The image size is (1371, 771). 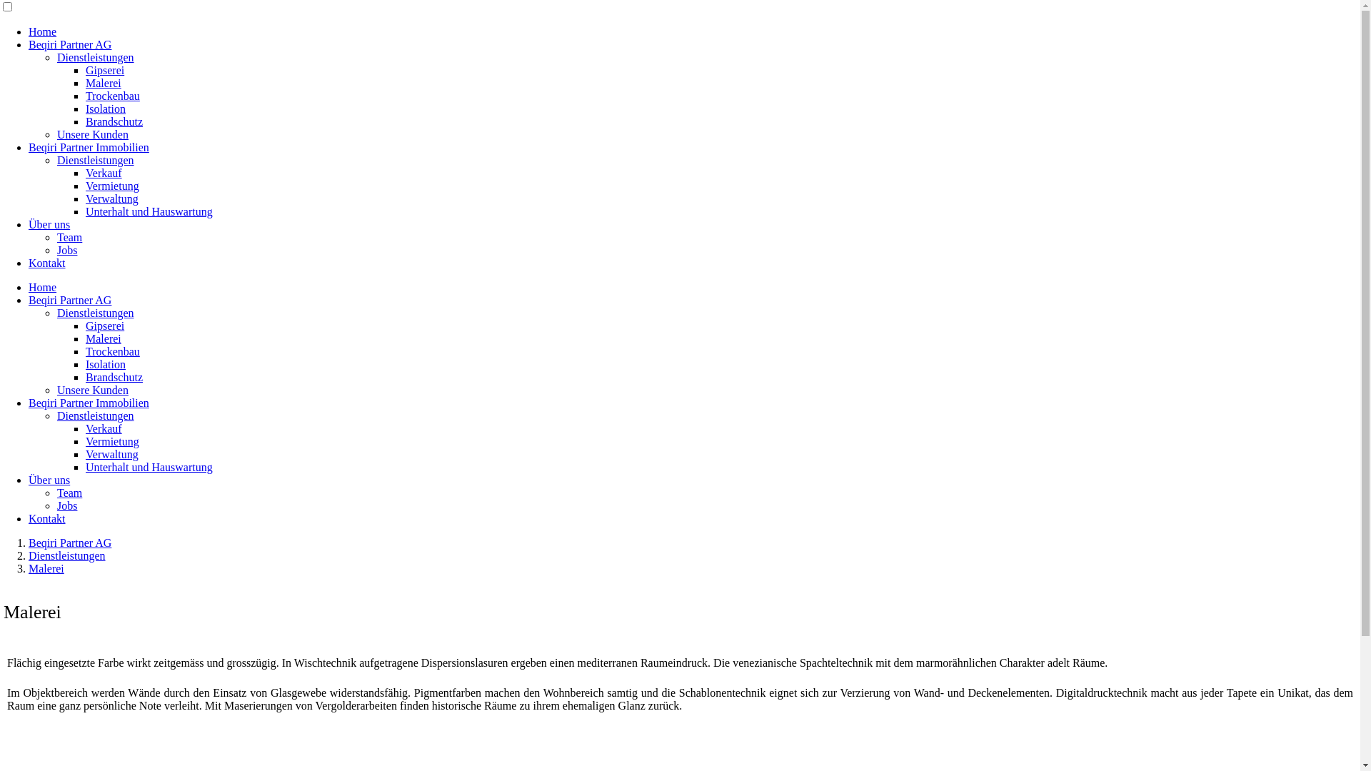 What do you see at coordinates (89, 403) in the screenshot?
I see `Beqiri Partner Immobilien` at bounding box center [89, 403].